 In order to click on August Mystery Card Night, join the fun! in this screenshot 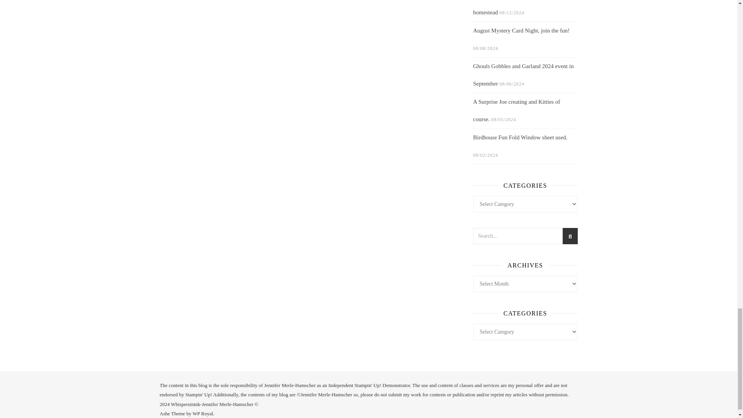, I will do `click(521, 30)`.